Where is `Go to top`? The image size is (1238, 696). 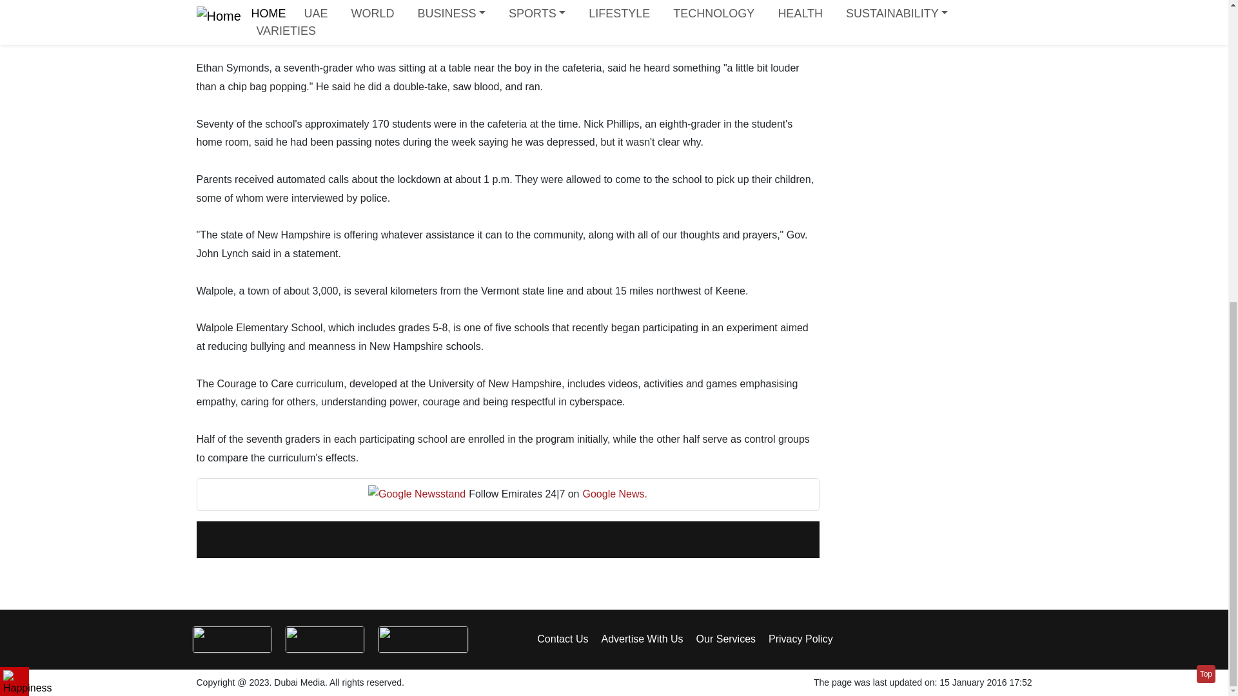
Go to top is located at coordinates (1206, 143).